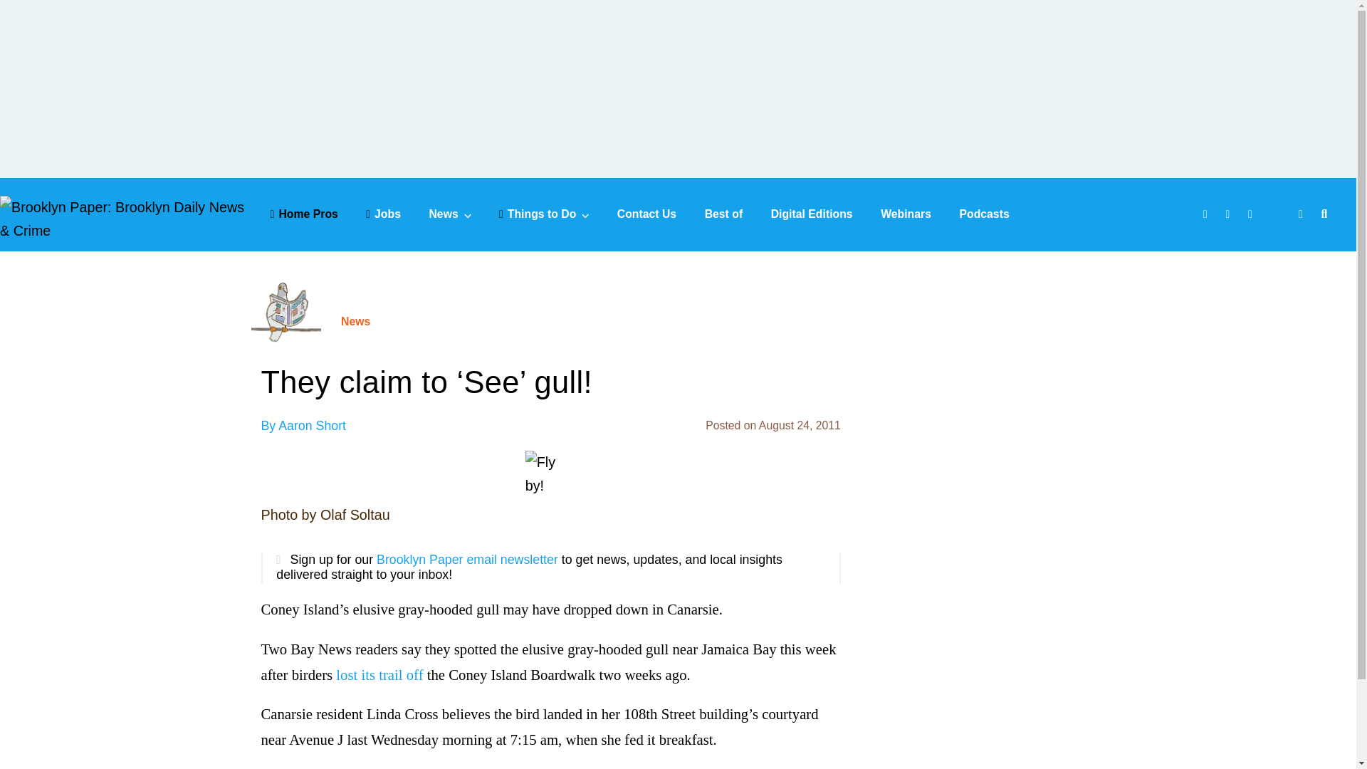 This screenshot has height=769, width=1367. Describe the element at coordinates (304, 214) in the screenshot. I see `Home Pros` at that location.